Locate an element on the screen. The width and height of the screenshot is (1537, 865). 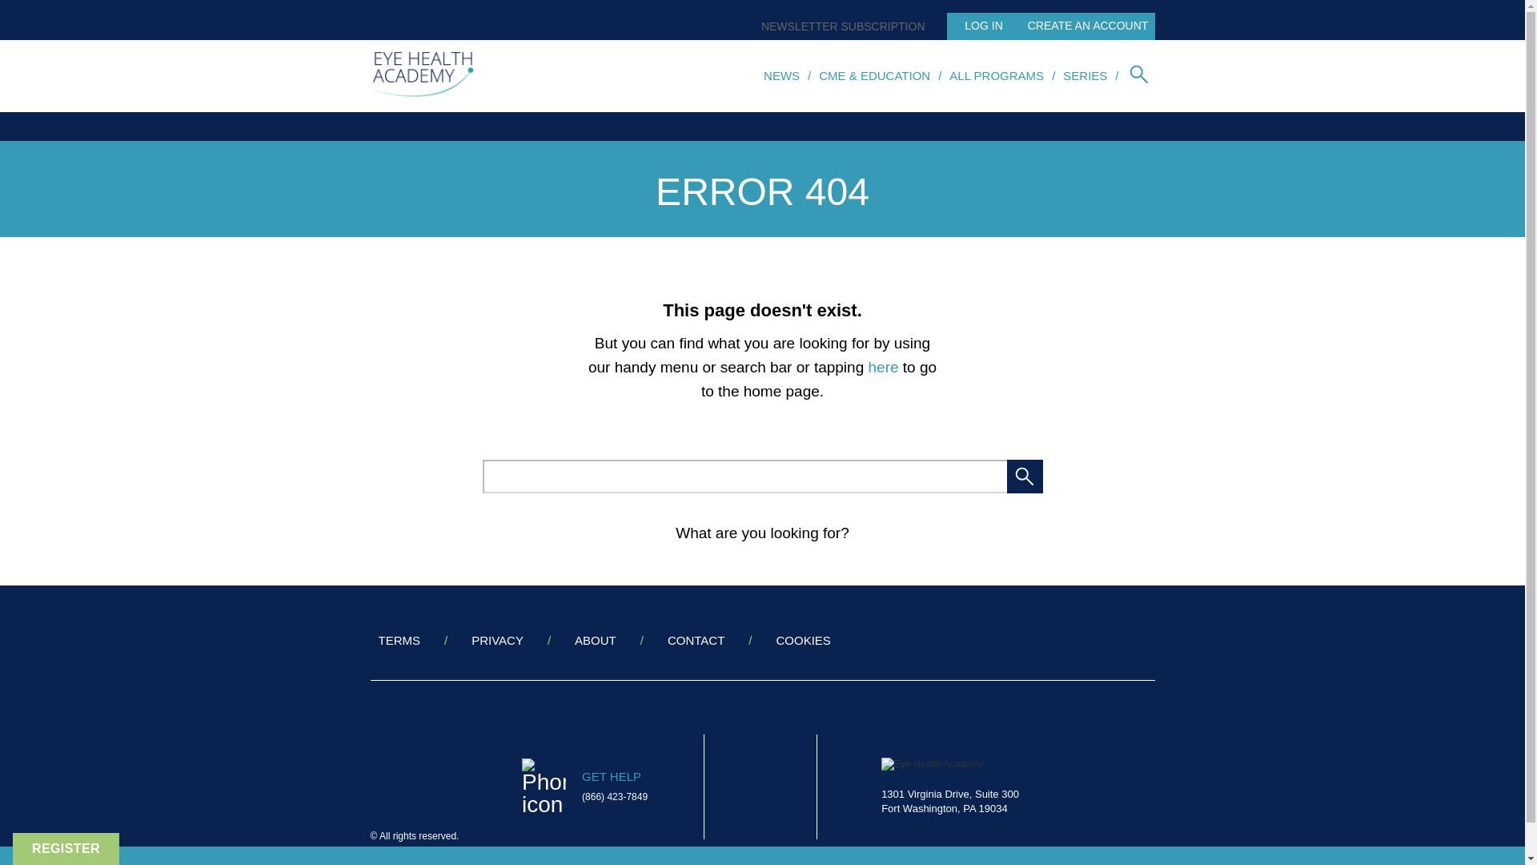
Eye Health Academy is located at coordinates (932, 764).